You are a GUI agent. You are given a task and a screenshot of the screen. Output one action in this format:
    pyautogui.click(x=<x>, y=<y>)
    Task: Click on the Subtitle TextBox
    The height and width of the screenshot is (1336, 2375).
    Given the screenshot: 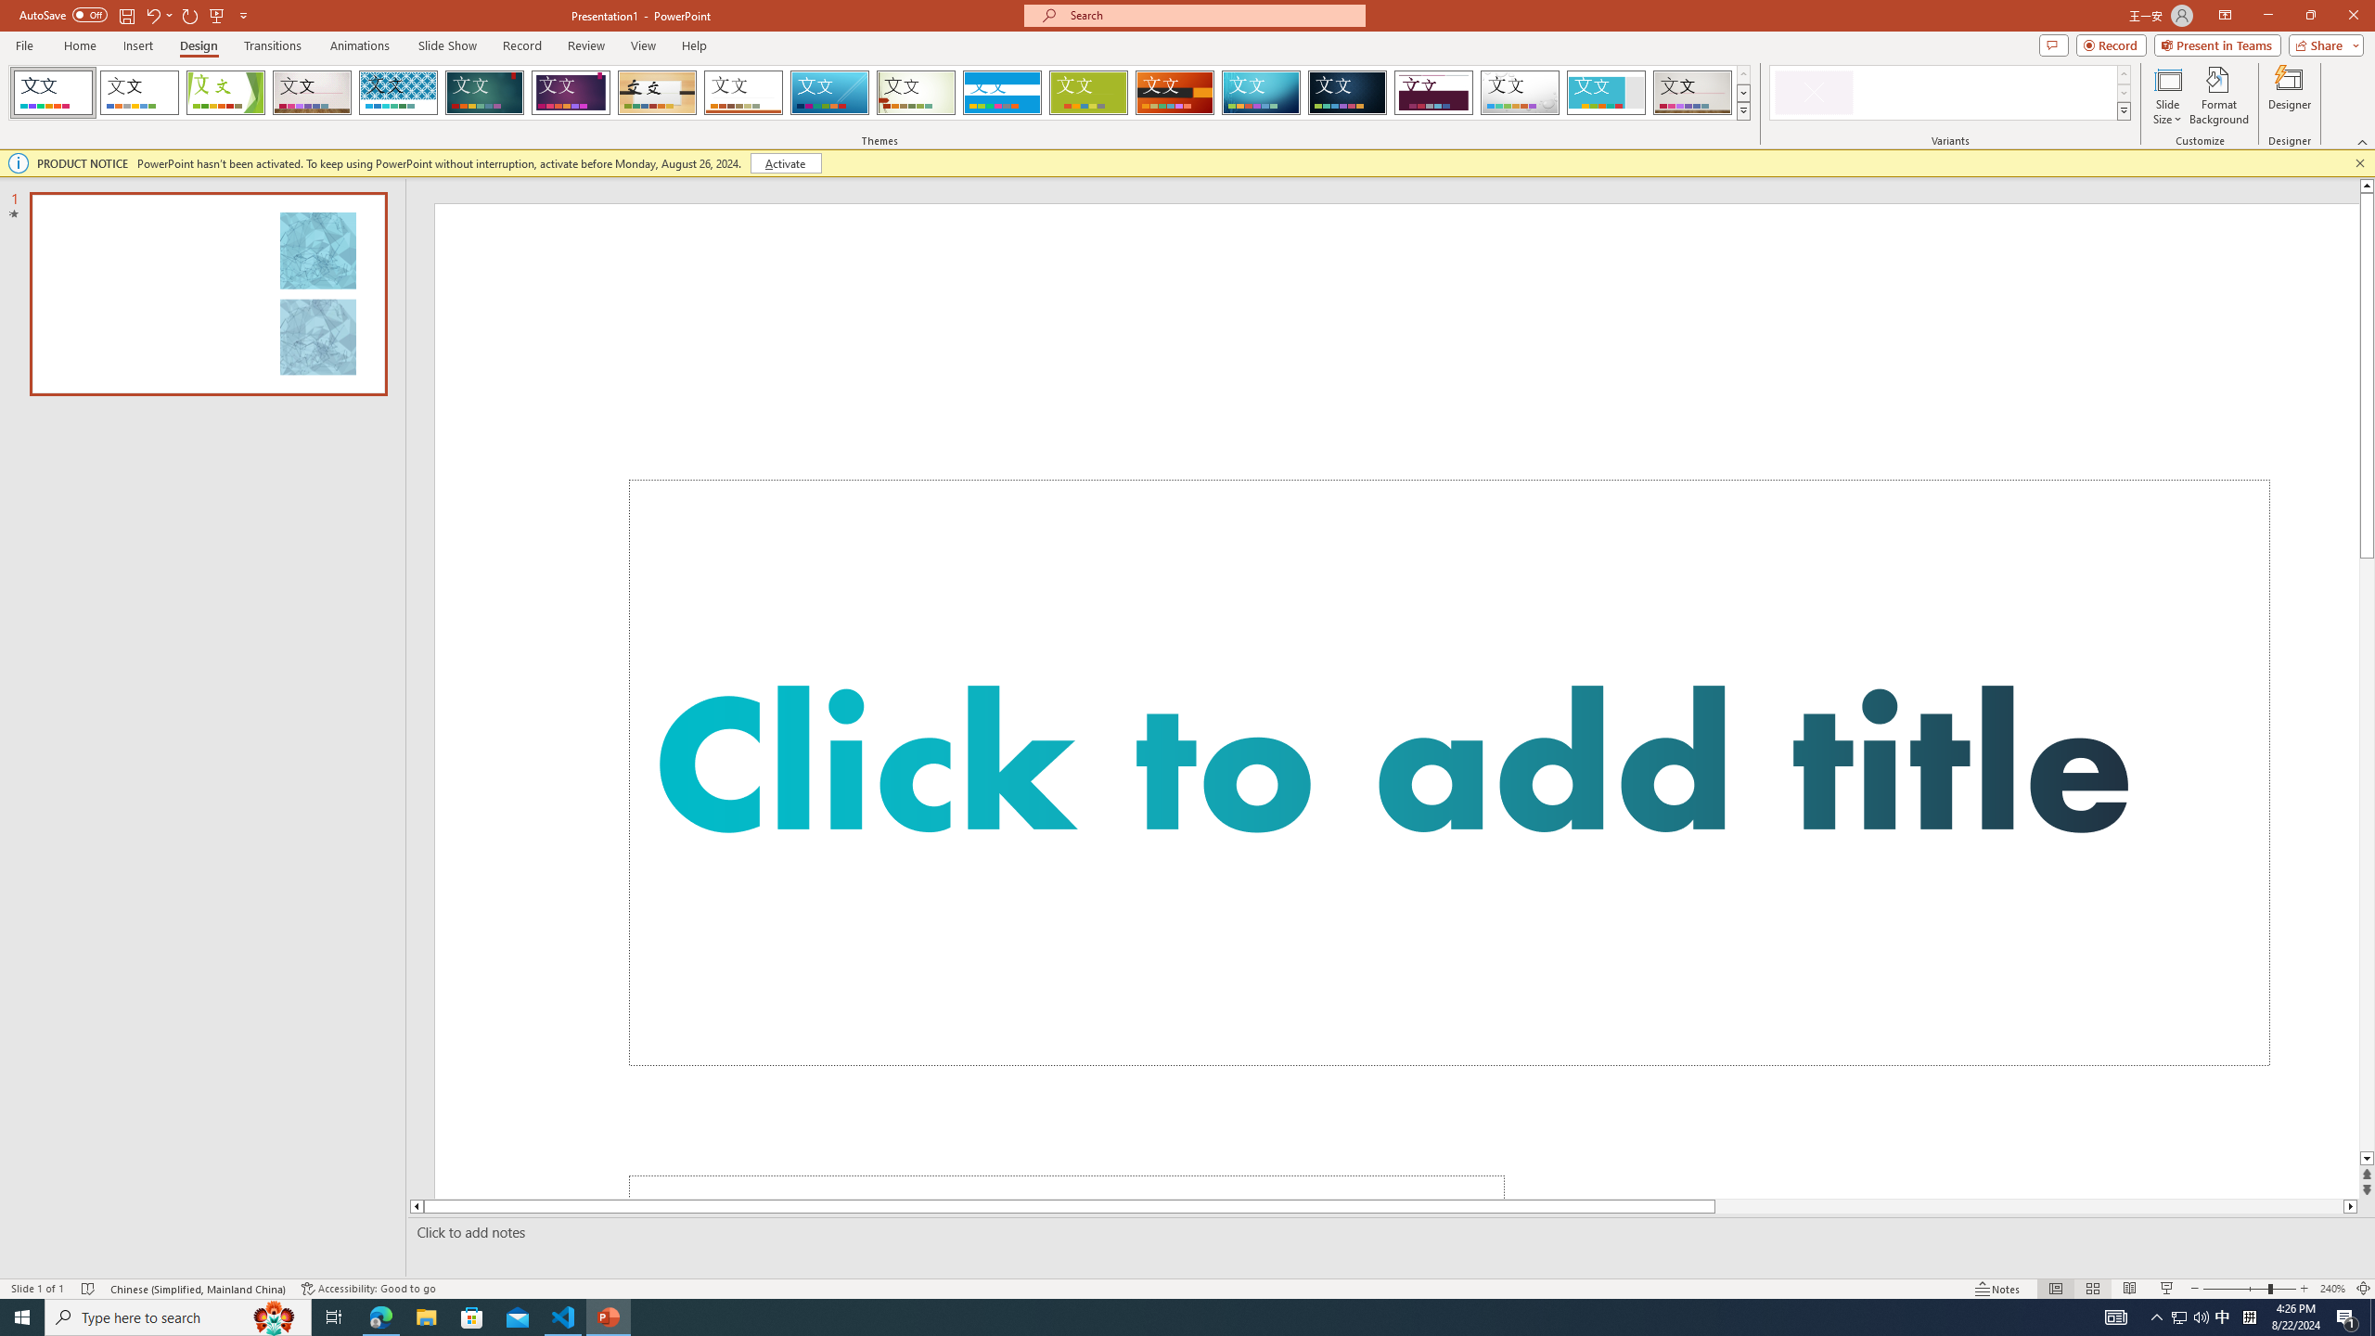 What is the action you would take?
    pyautogui.click(x=1067, y=1187)
    